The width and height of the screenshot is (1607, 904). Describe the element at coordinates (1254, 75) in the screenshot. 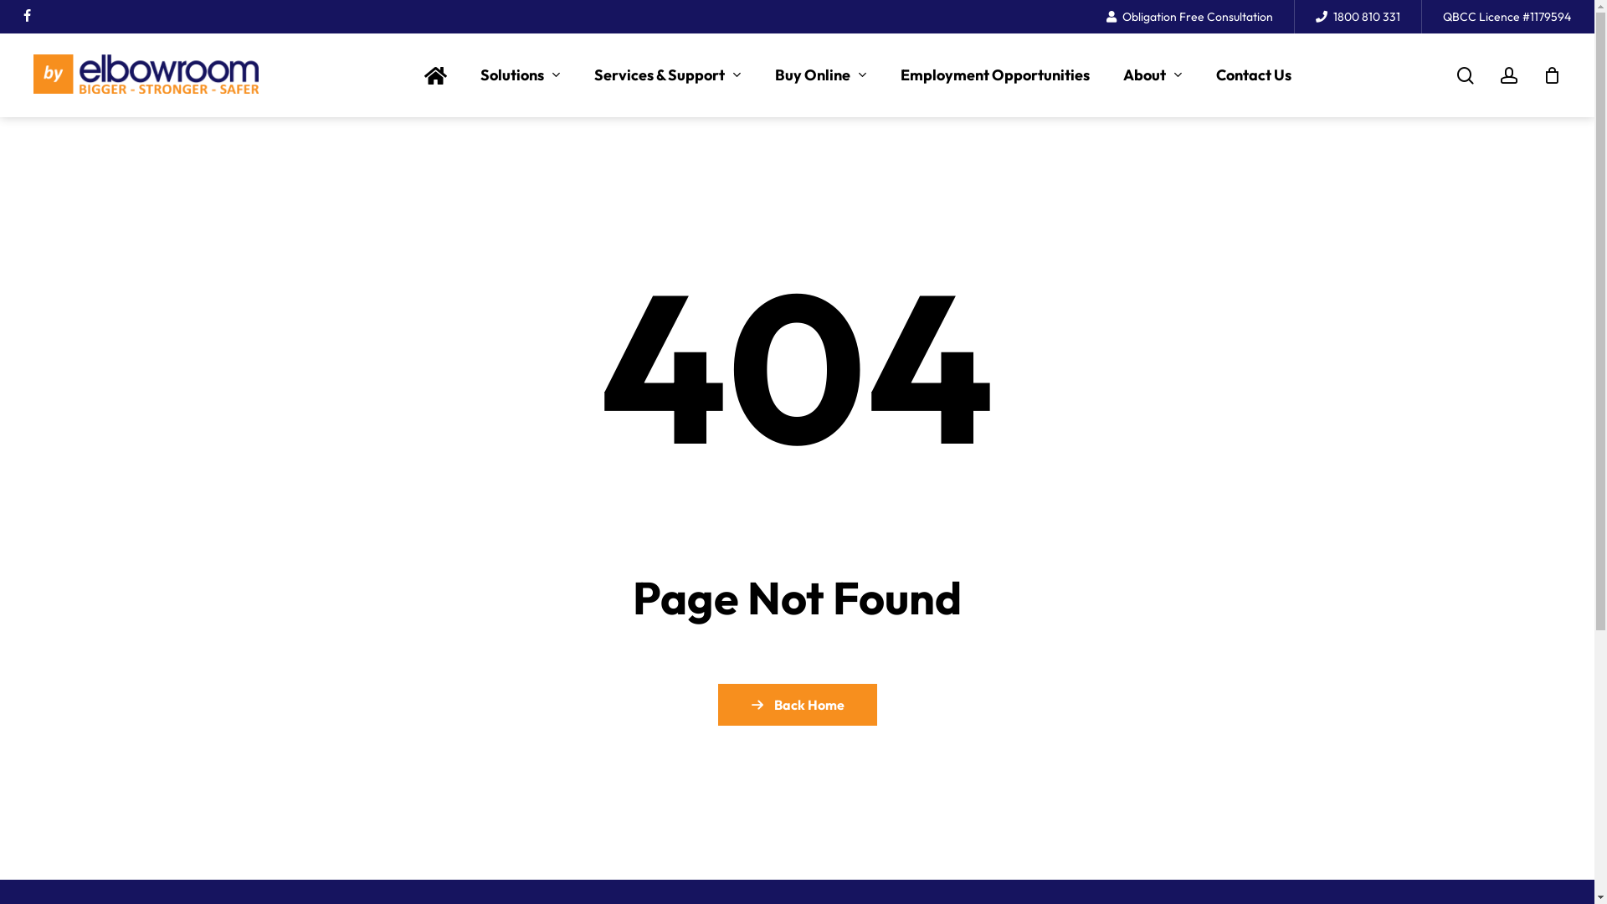

I see `Contact Us` at that location.